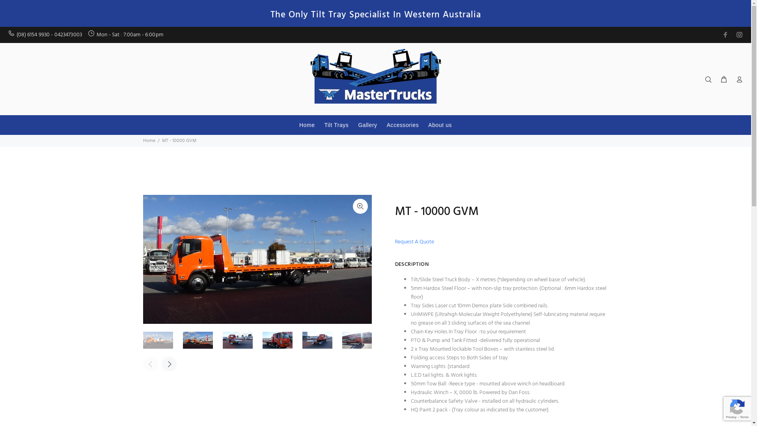 The width and height of the screenshot is (757, 426). What do you see at coordinates (438, 125) in the screenshot?
I see `About us` at bounding box center [438, 125].